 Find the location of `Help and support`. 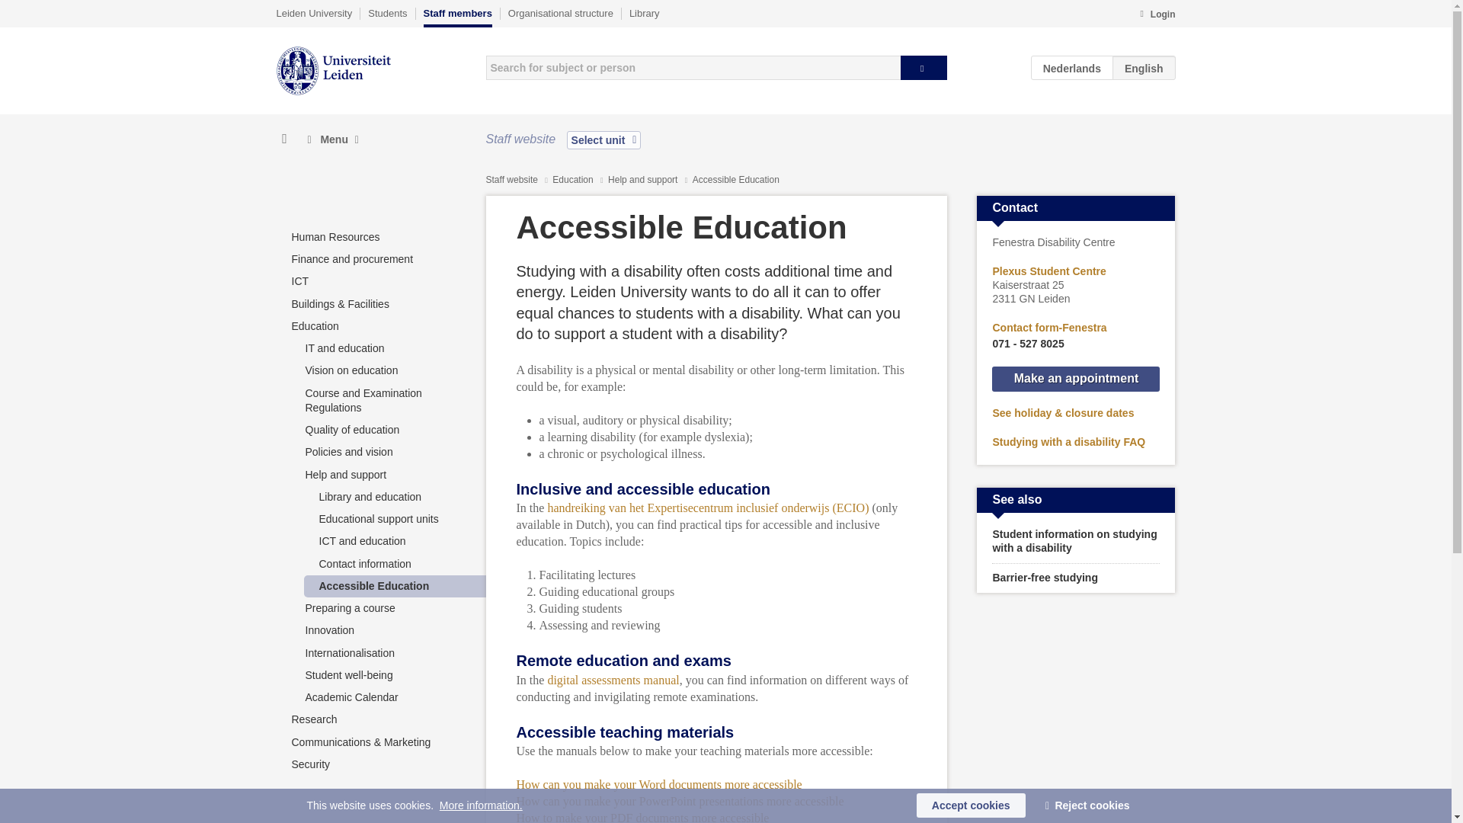

Help and support is located at coordinates (644, 180).